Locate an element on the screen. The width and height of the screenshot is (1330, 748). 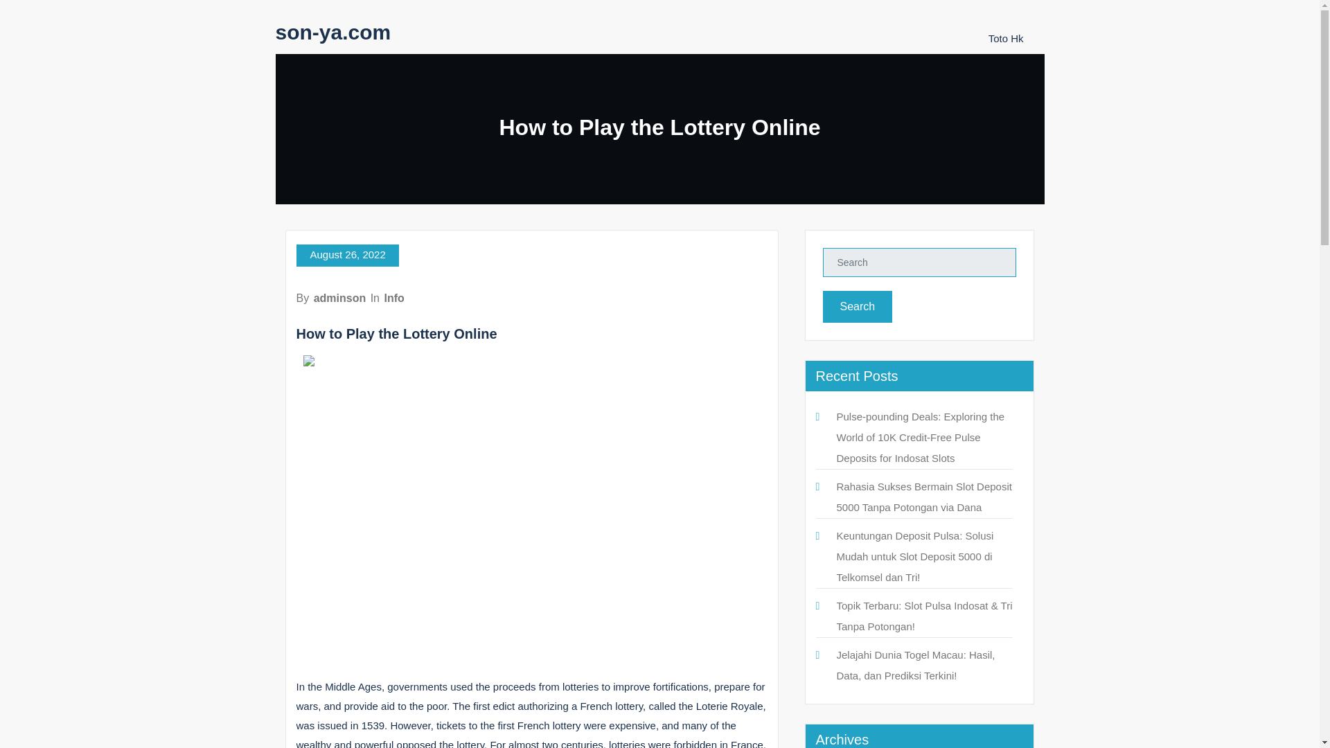
Toto Hk is located at coordinates (1006, 38).